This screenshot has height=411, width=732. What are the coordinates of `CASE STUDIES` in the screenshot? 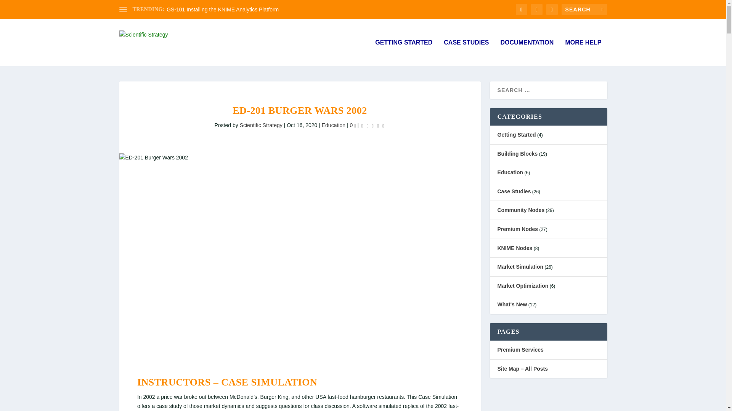 It's located at (466, 53).